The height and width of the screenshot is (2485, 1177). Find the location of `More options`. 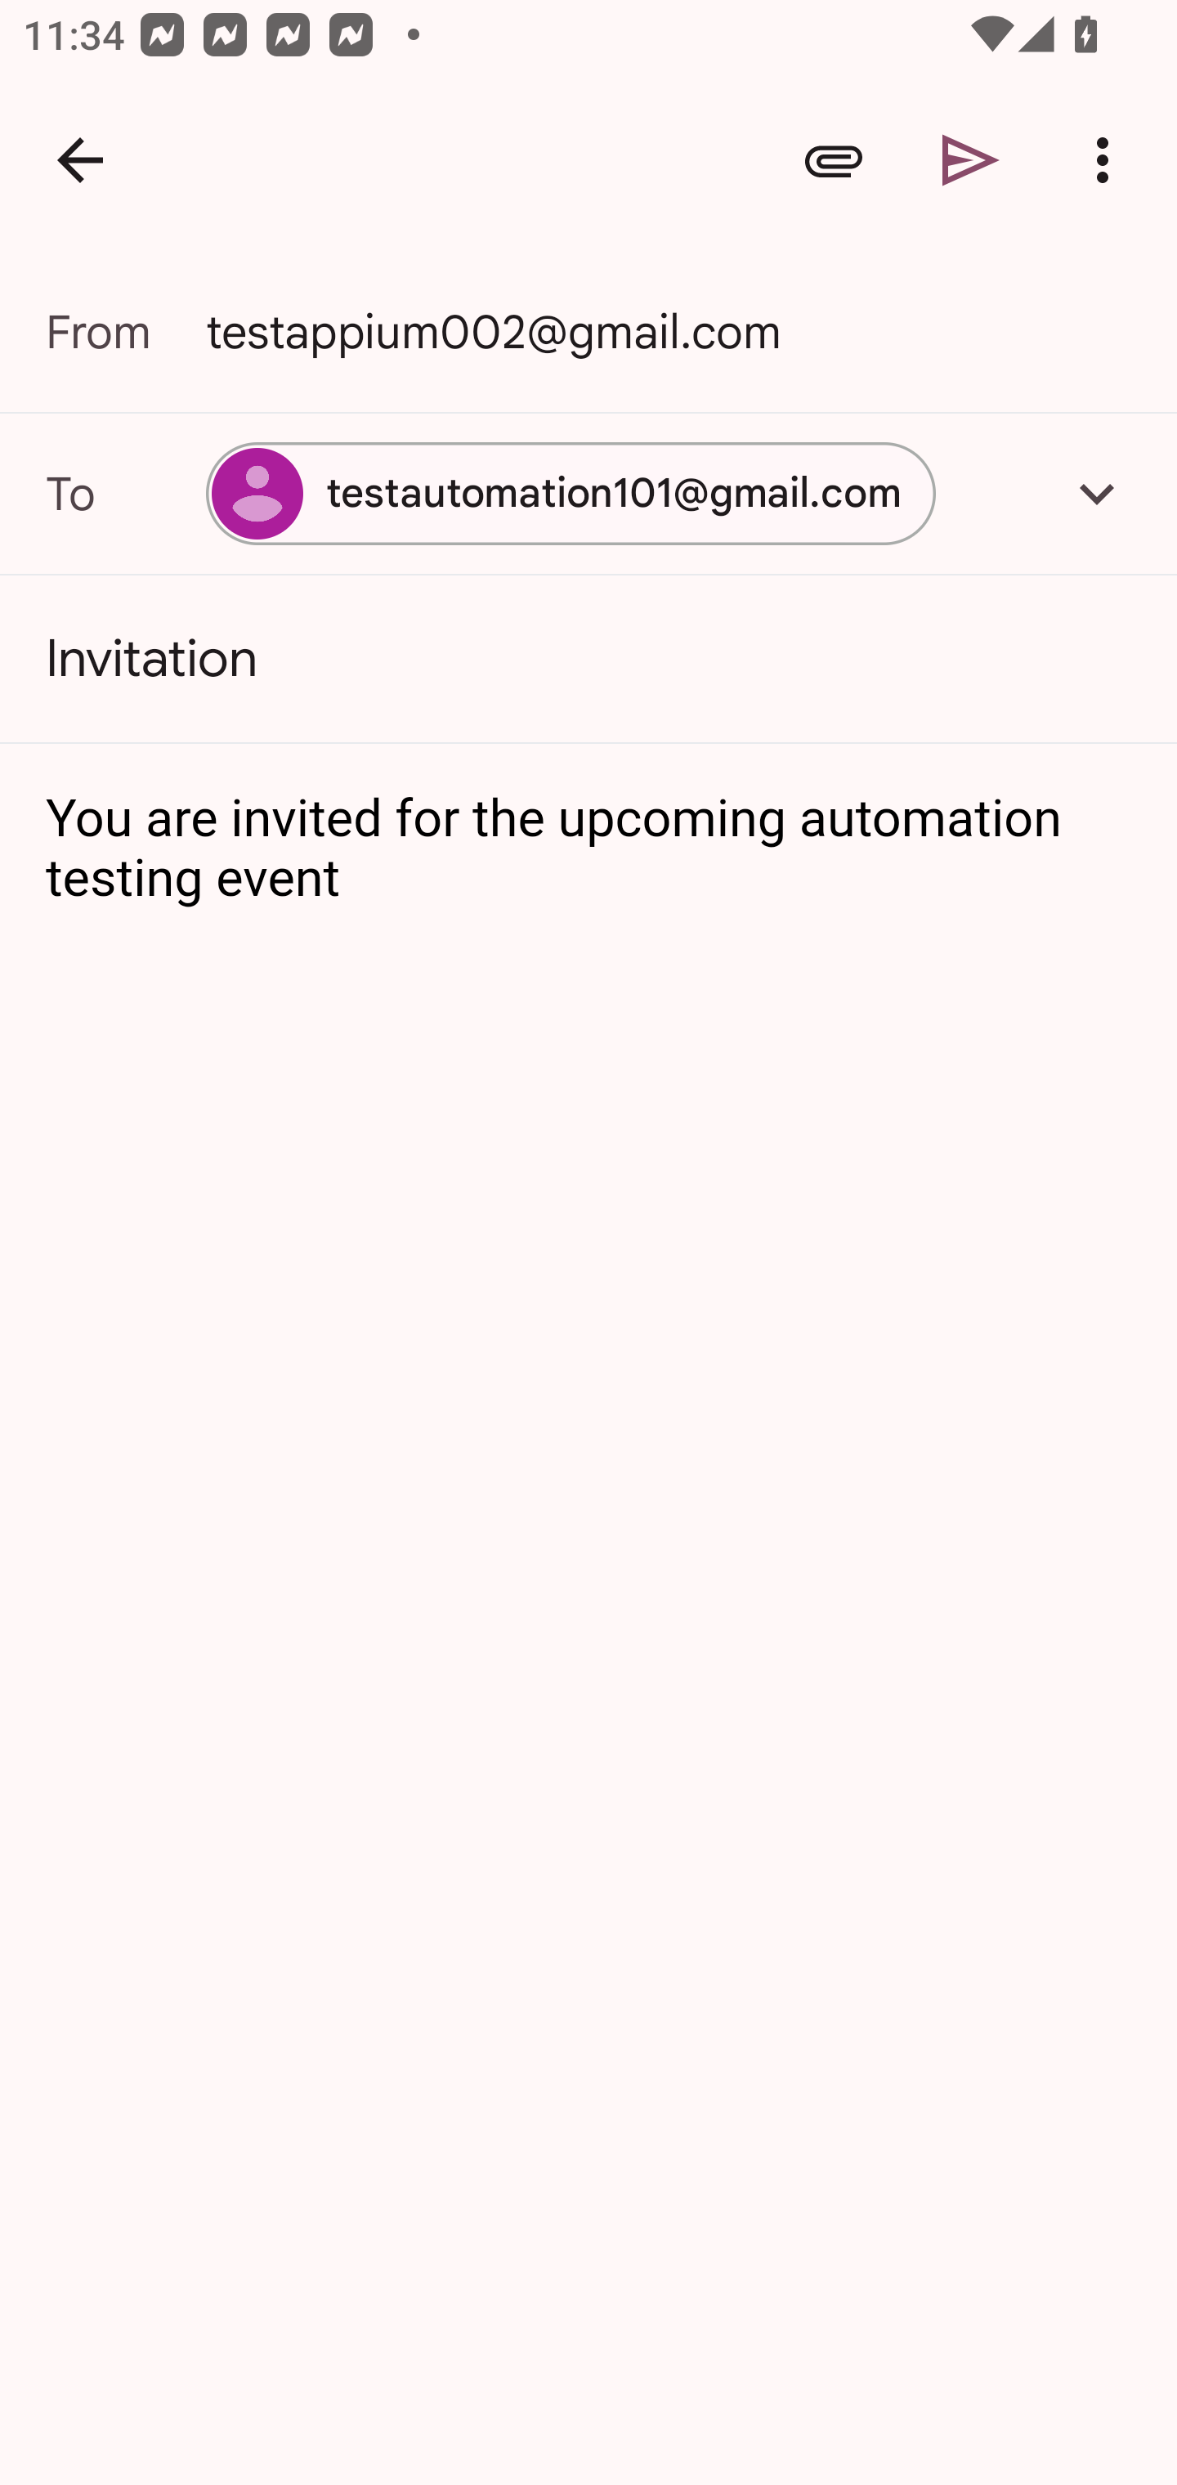

More options is located at coordinates (1108, 160).